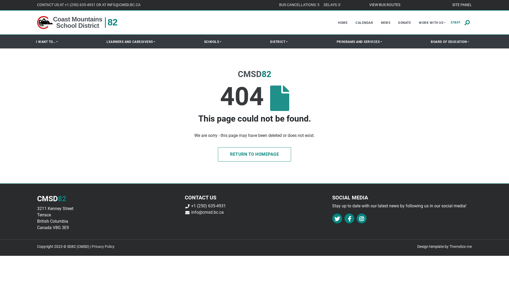  I want to click on CMSD82, so click(45, 23).